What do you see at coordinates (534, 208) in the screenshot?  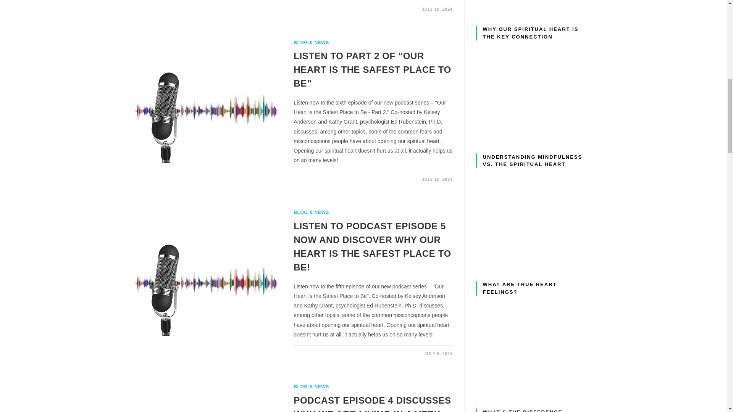 I see `How Open Heart can Elevate Mindfulness` at bounding box center [534, 208].